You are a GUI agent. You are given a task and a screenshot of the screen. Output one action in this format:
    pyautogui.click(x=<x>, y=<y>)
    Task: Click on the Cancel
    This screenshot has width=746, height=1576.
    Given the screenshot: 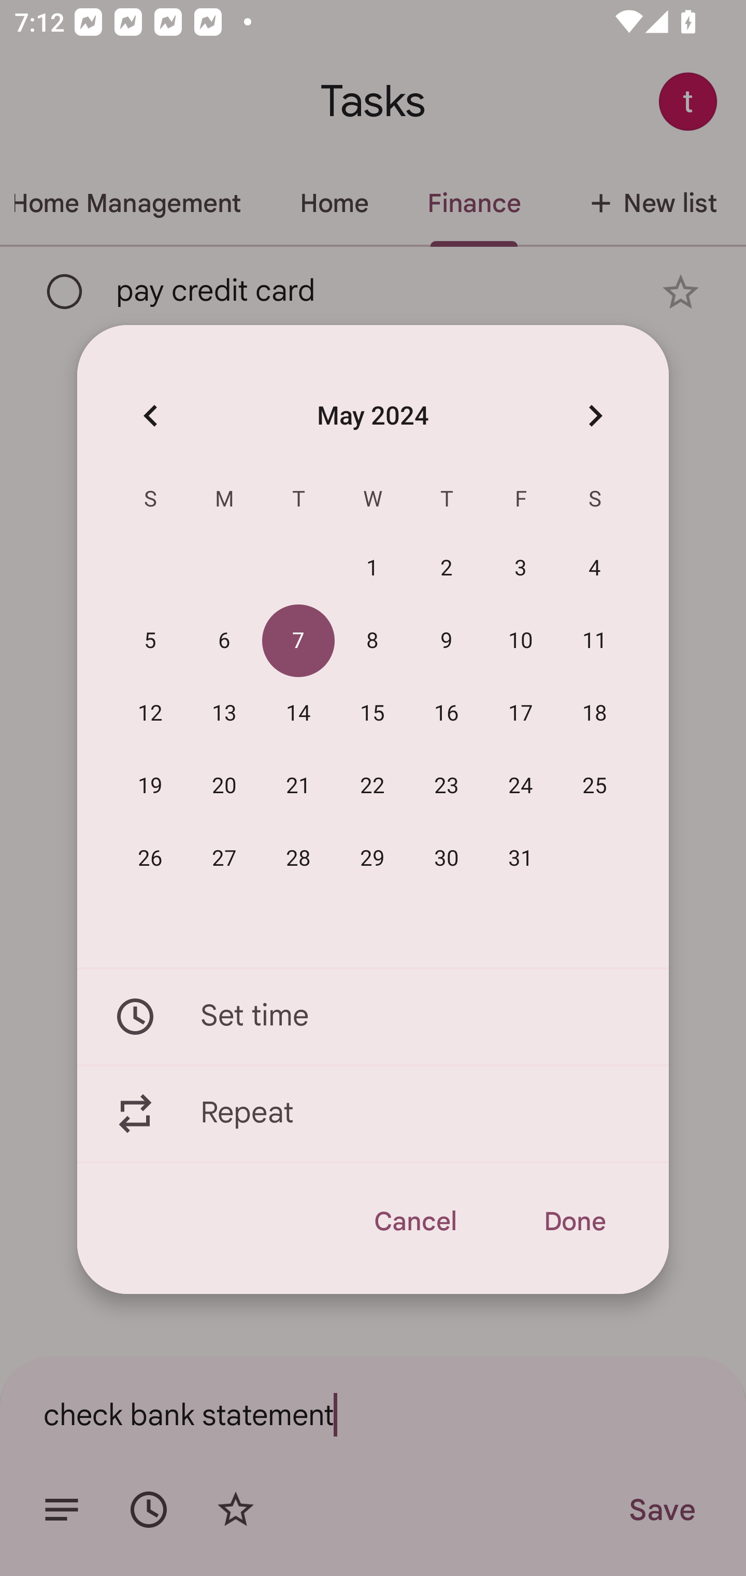 What is the action you would take?
    pyautogui.click(x=414, y=1221)
    